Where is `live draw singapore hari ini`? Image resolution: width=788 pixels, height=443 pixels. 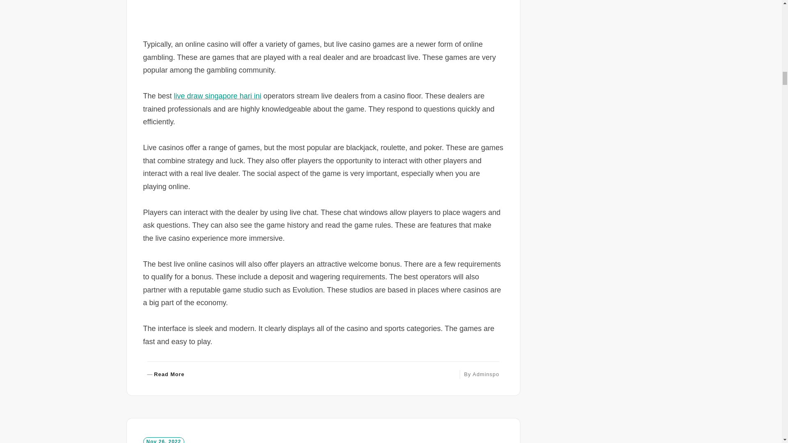
live draw singapore hari ini is located at coordinates (218, 96).